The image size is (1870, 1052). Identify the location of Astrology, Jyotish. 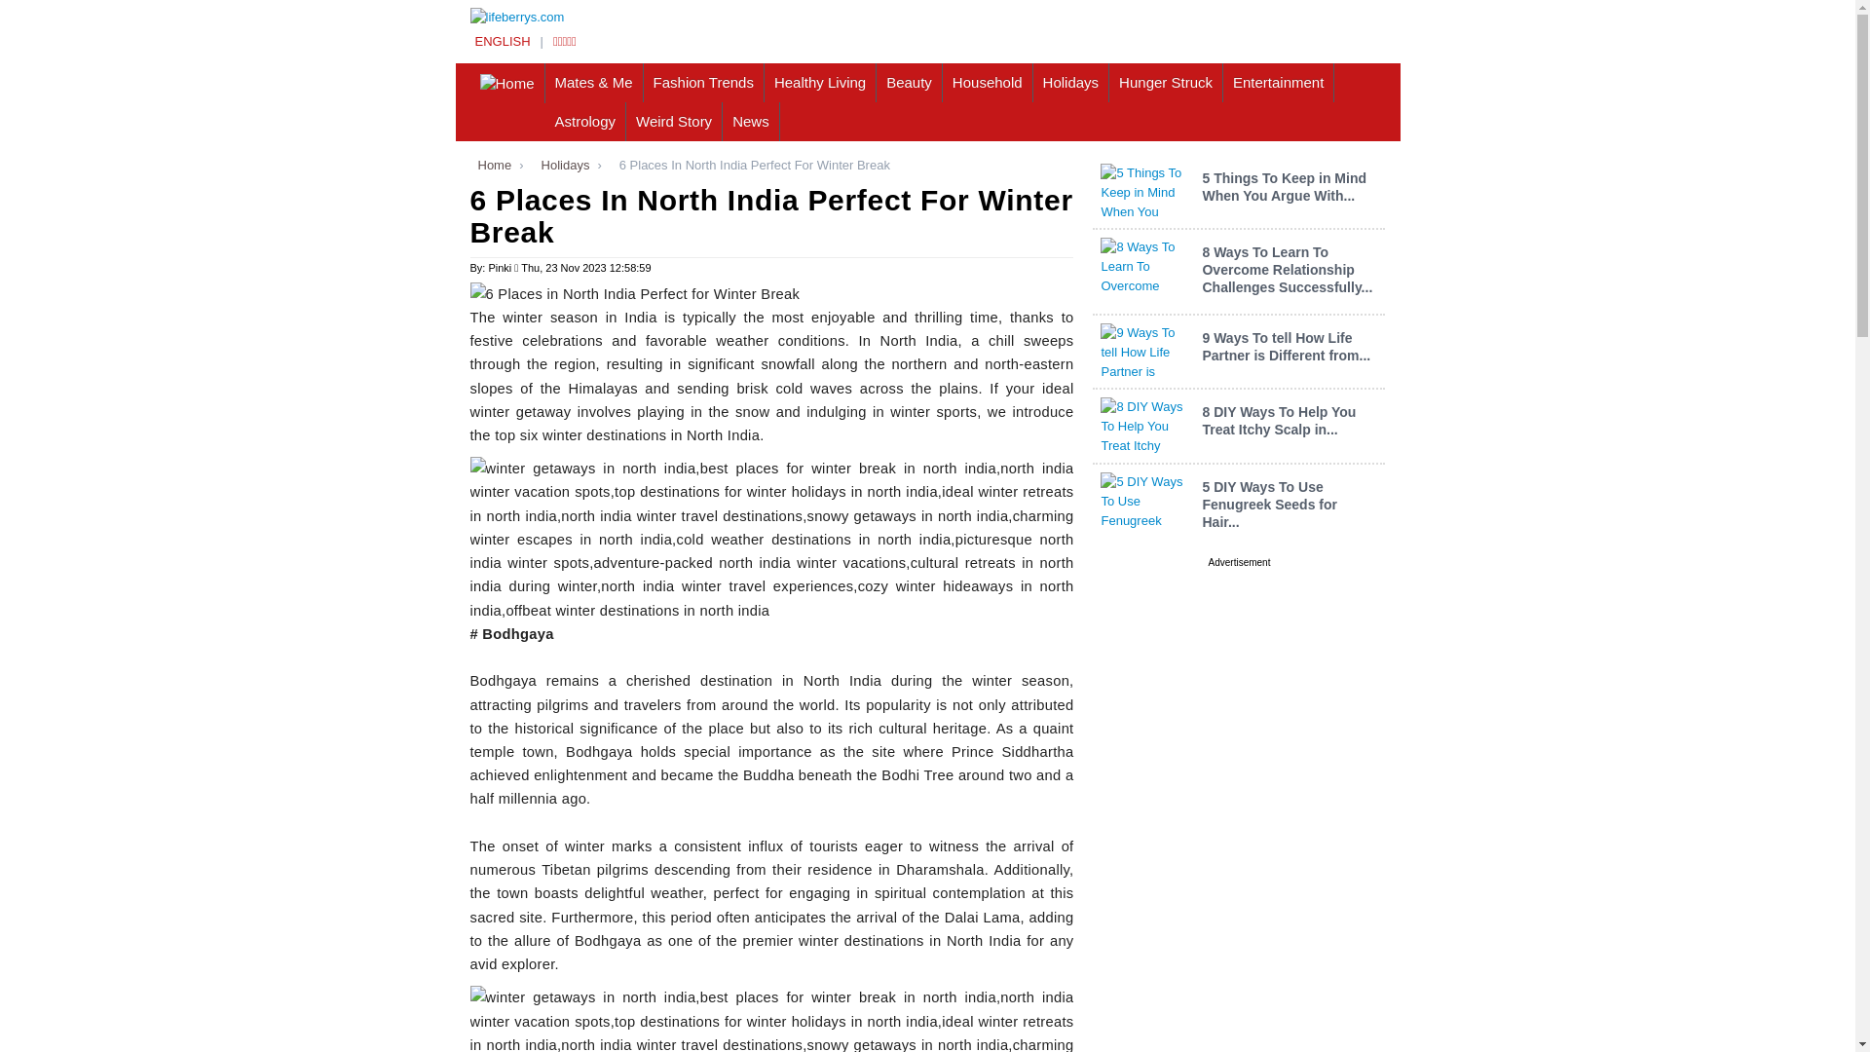
(586, 121).